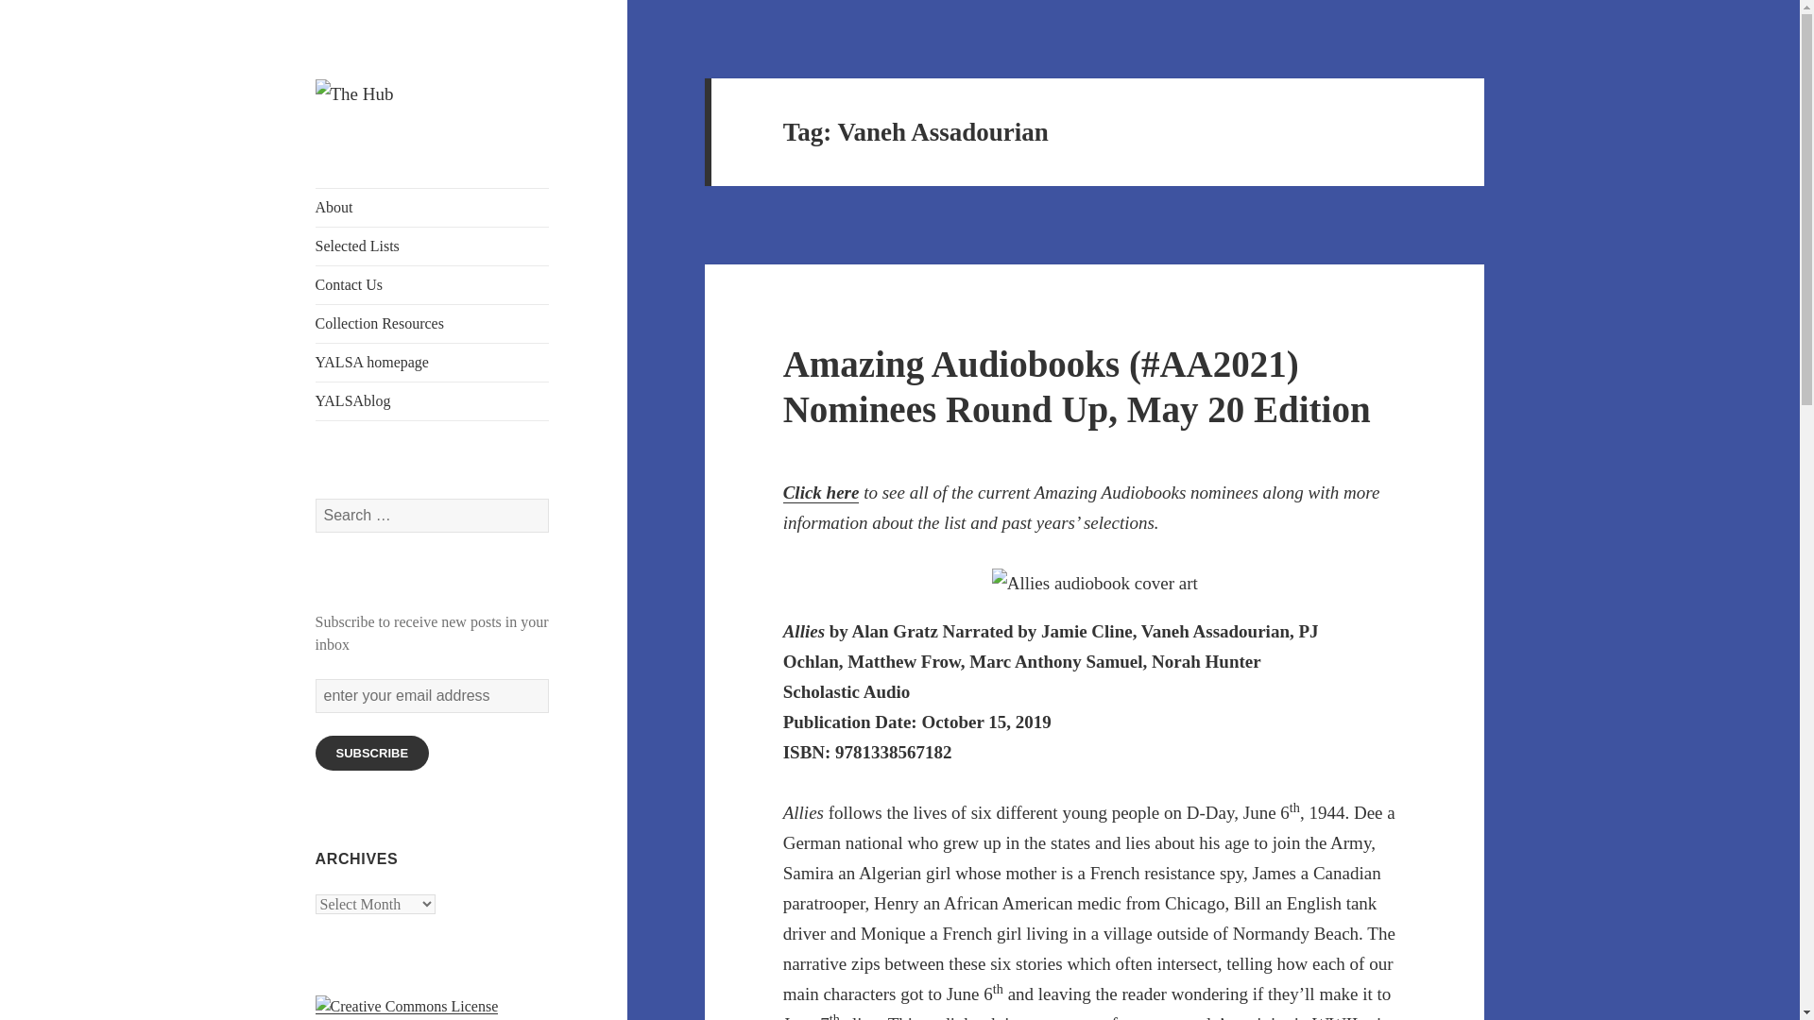 This screenshot has width=1814, height=1020. I want to click on Selected Lists, so click(433, 246).